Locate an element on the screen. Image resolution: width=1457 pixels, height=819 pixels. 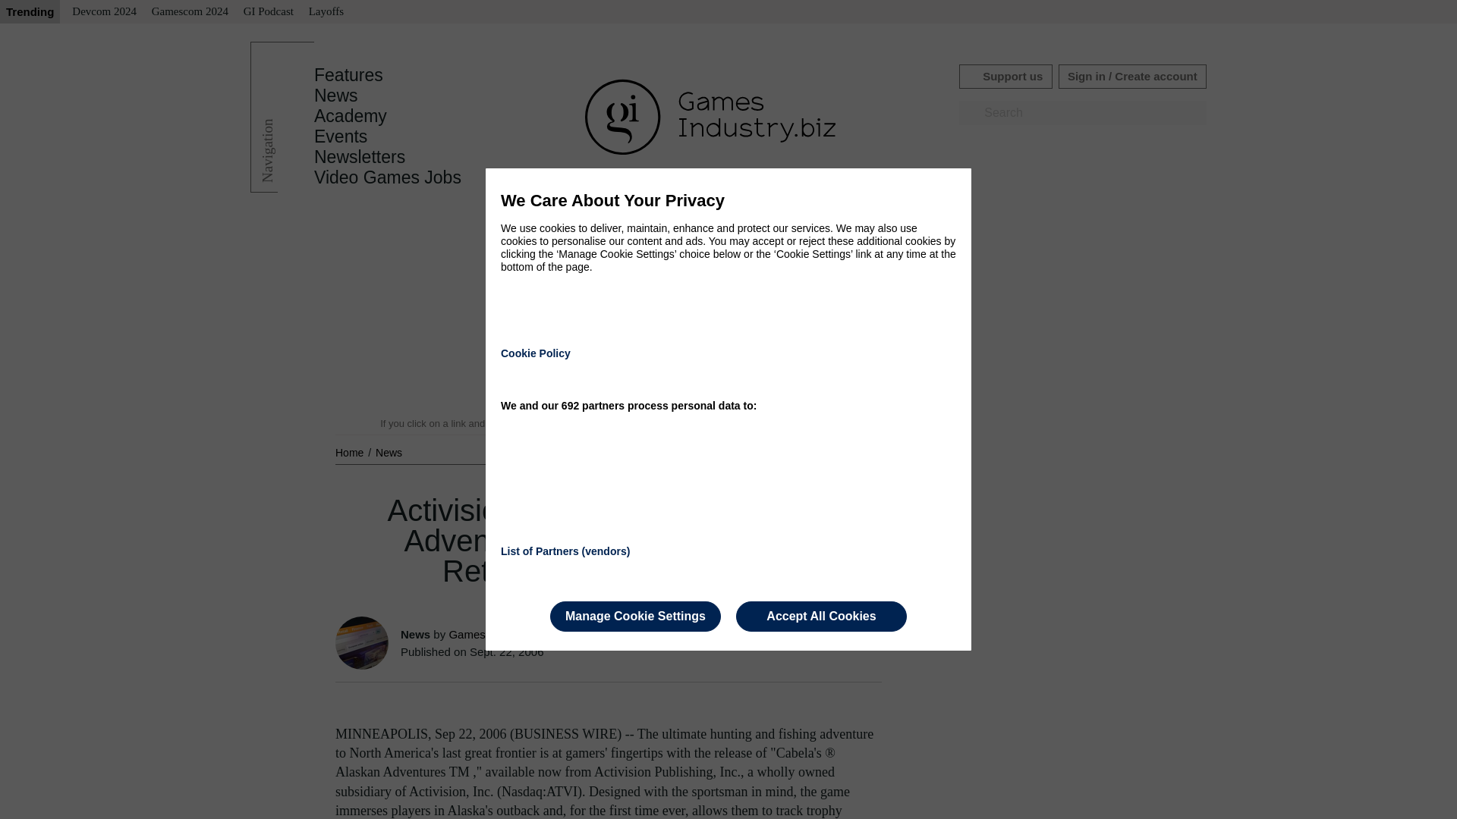
GamesIndustry.biz is located at coordinates (495, 634).